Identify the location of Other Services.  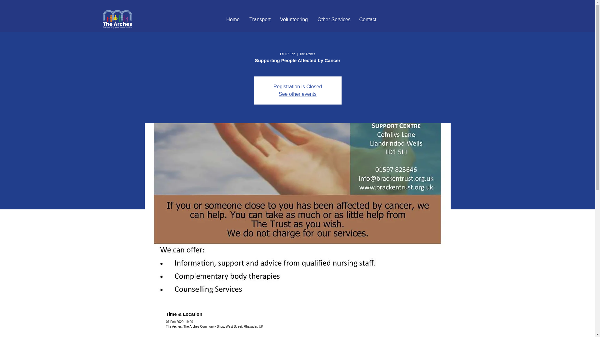
(333, 19).